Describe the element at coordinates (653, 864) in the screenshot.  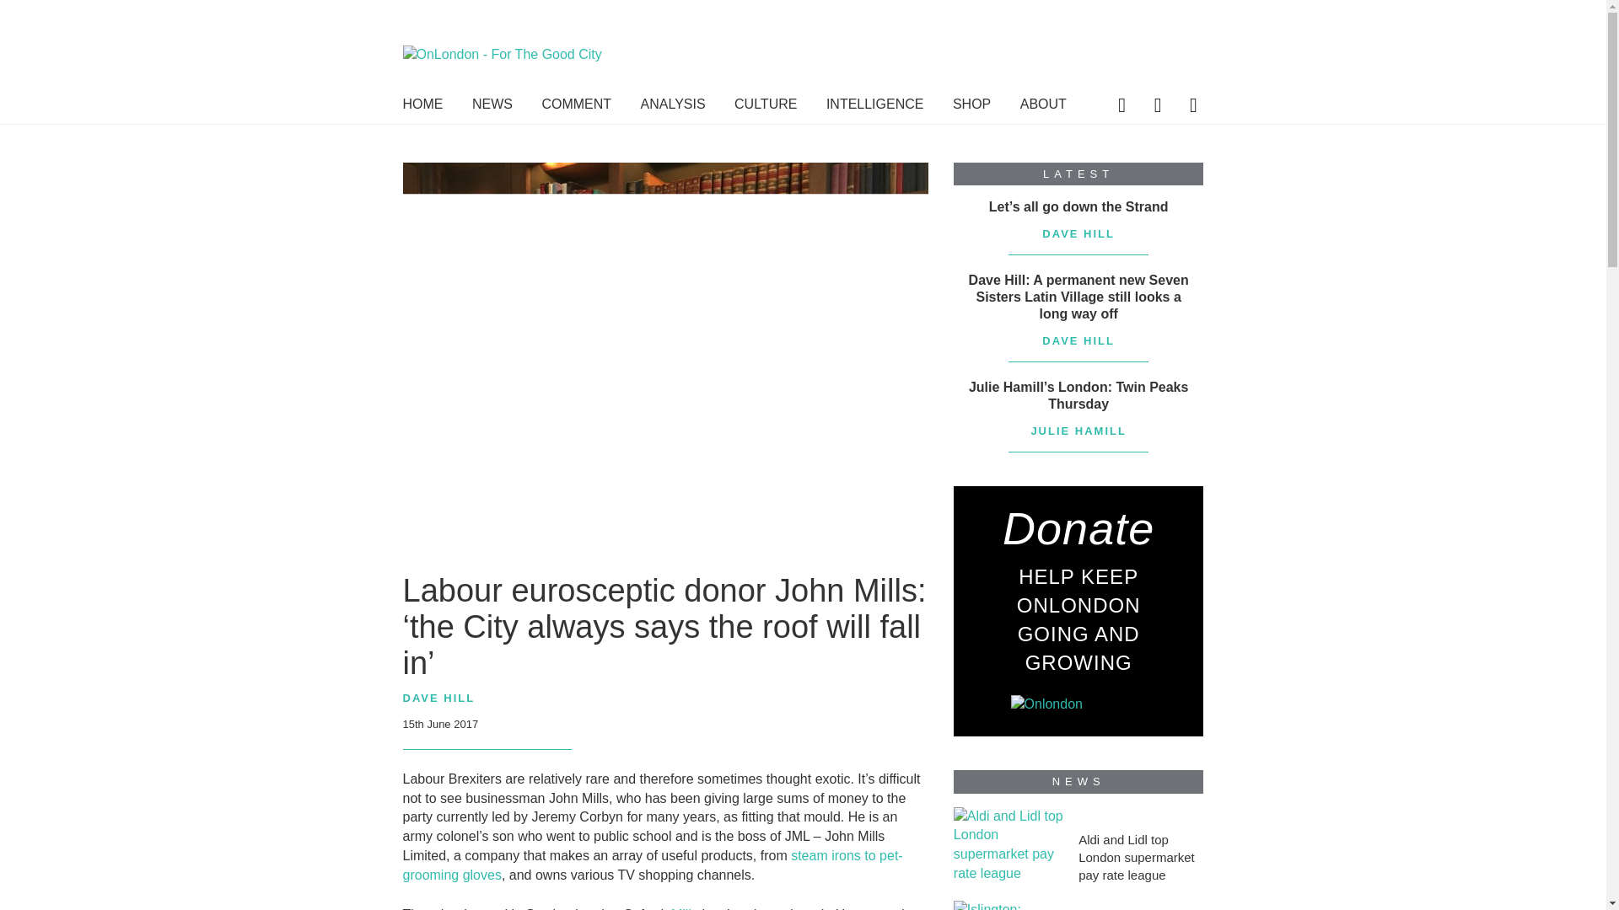
I see `steam irons to pet-grooming gloves` at that location.